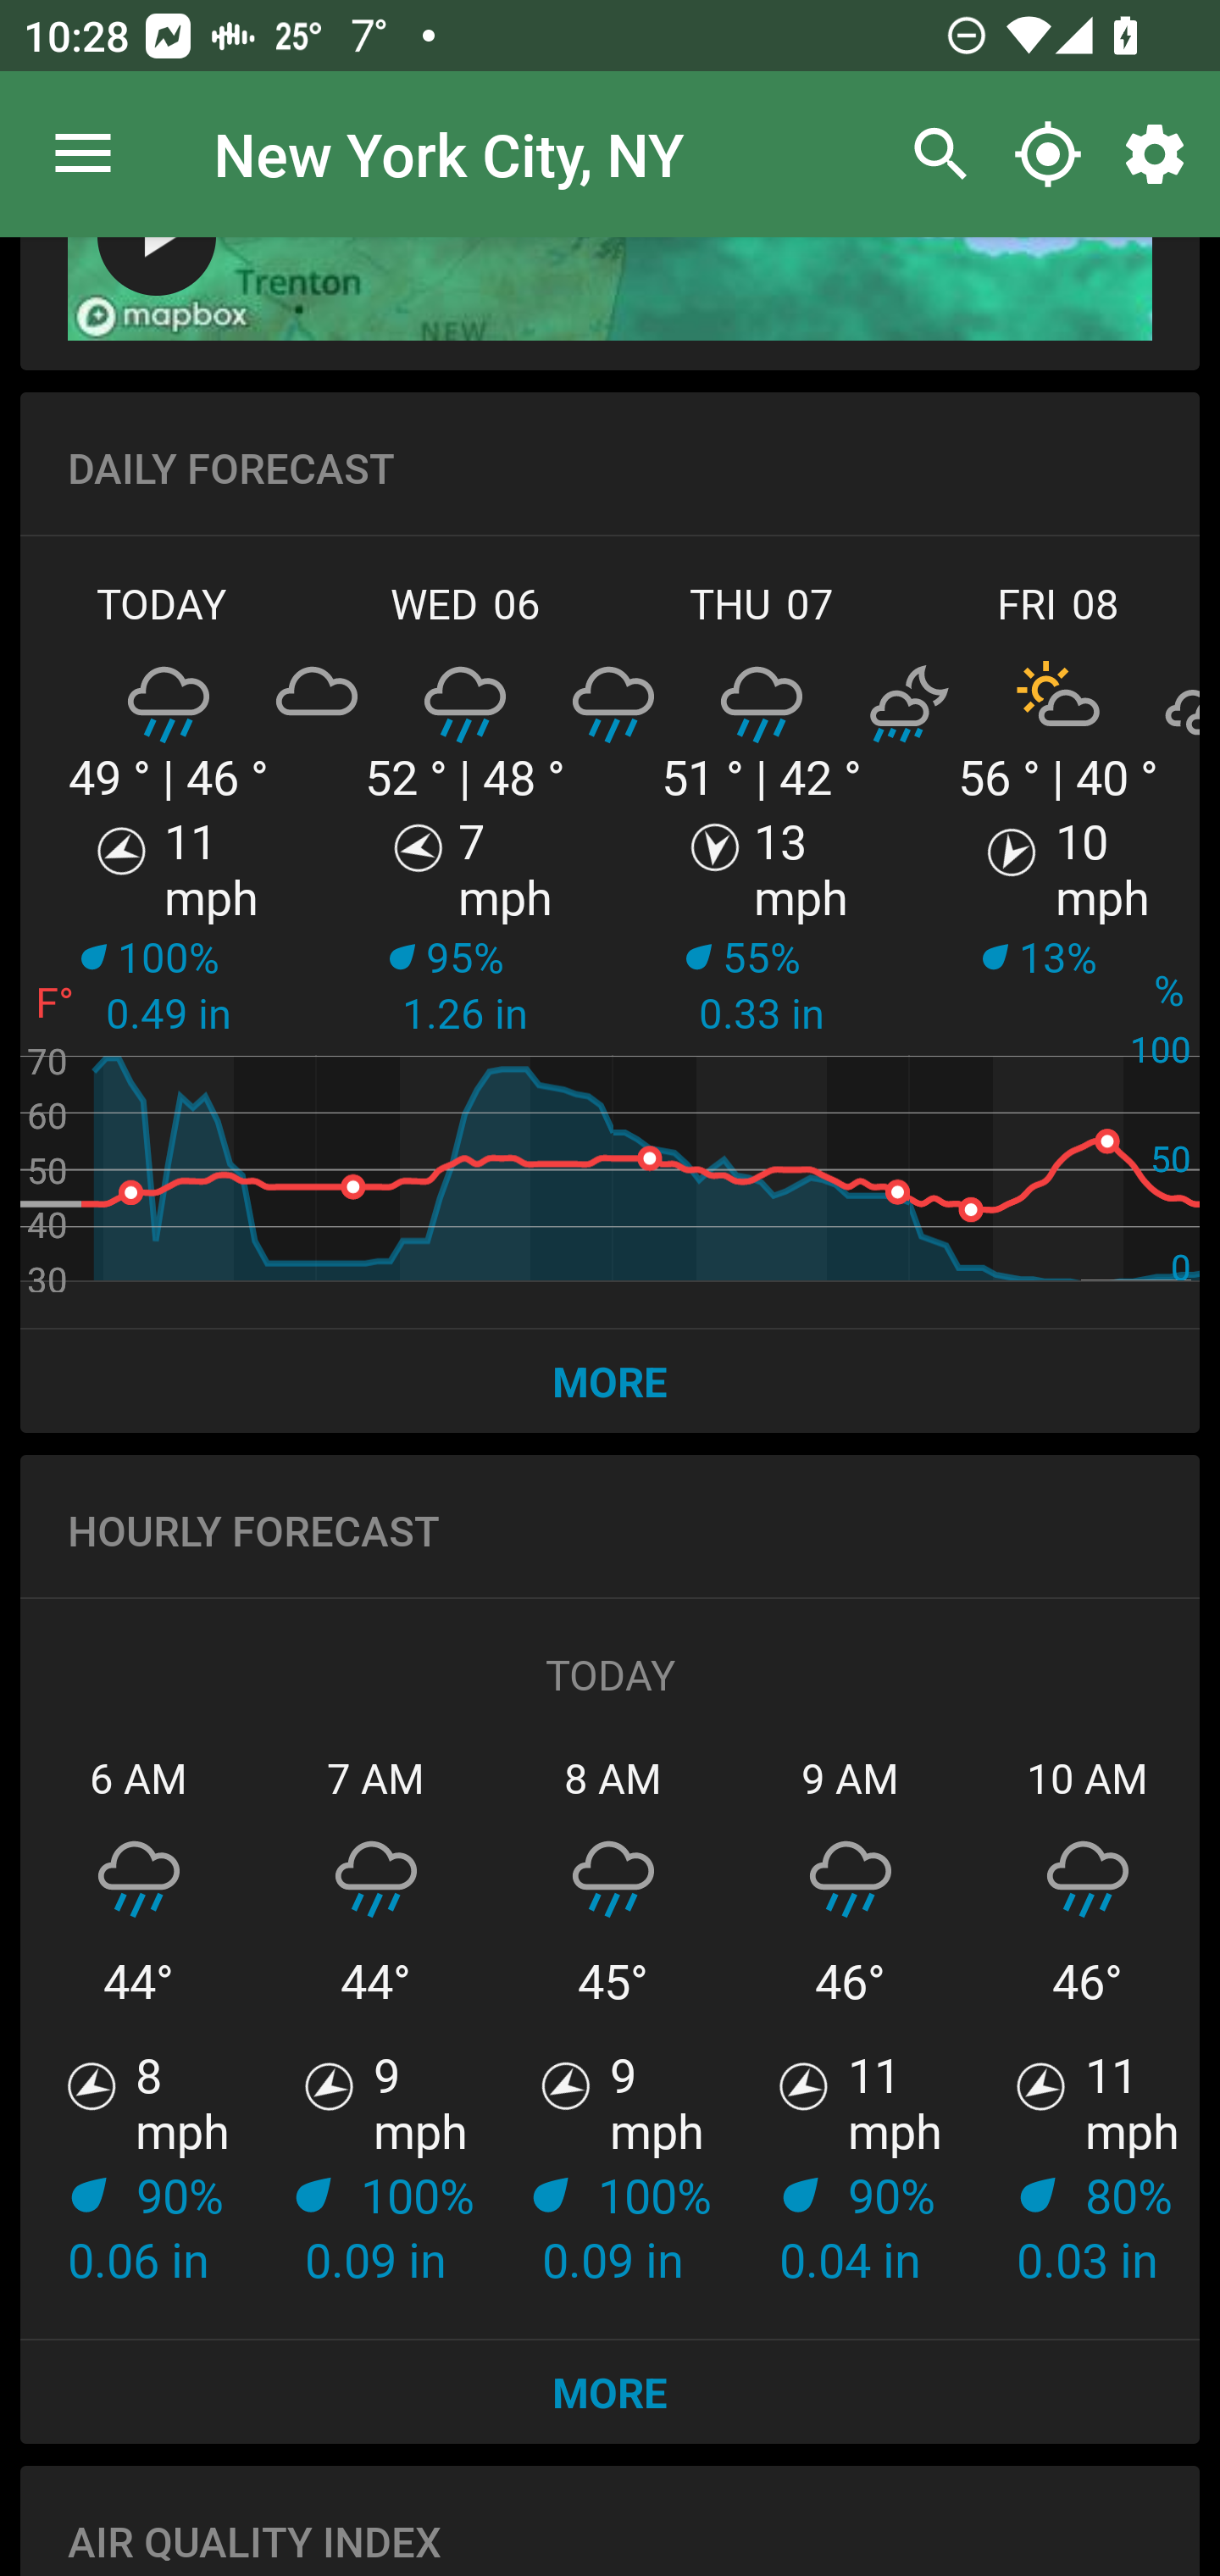  I want to click on 9 AM 46° 11
mph 90% 0.04 in, so click(851, 2019).